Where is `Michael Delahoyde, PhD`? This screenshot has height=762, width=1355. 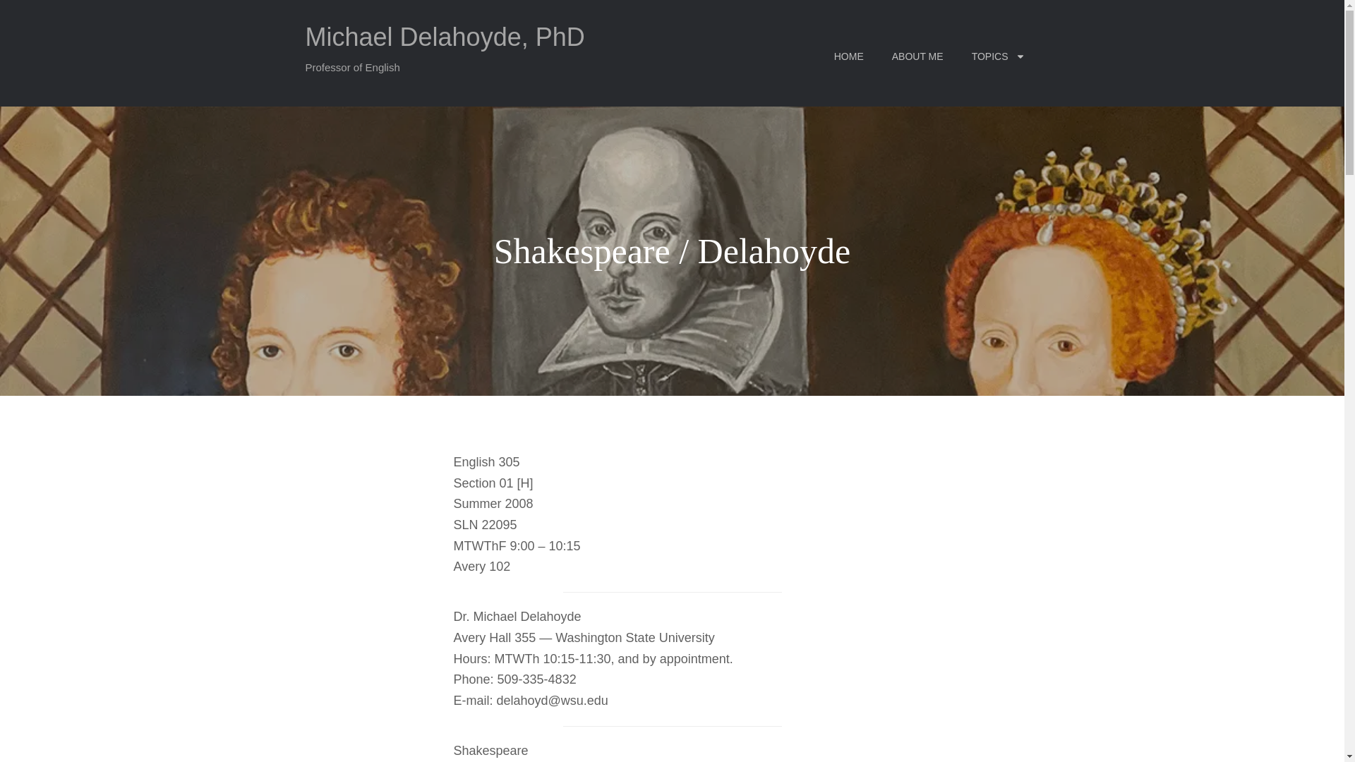
Michael Delahoyde, PhD is located at coordinates (445, 37).